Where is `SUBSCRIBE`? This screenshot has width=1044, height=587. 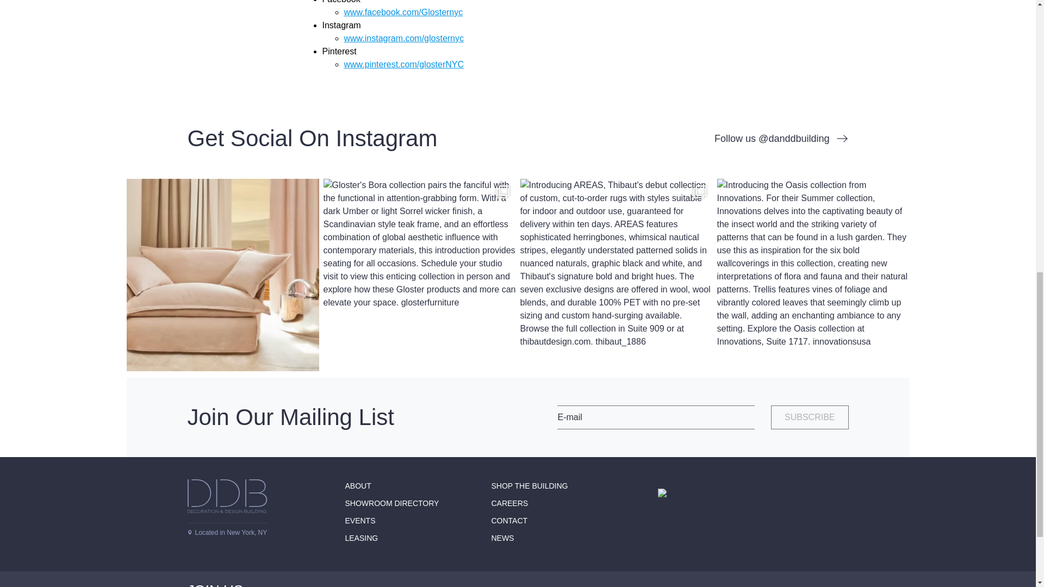 SUBSCRIBE is located at coordinates (809, 417).